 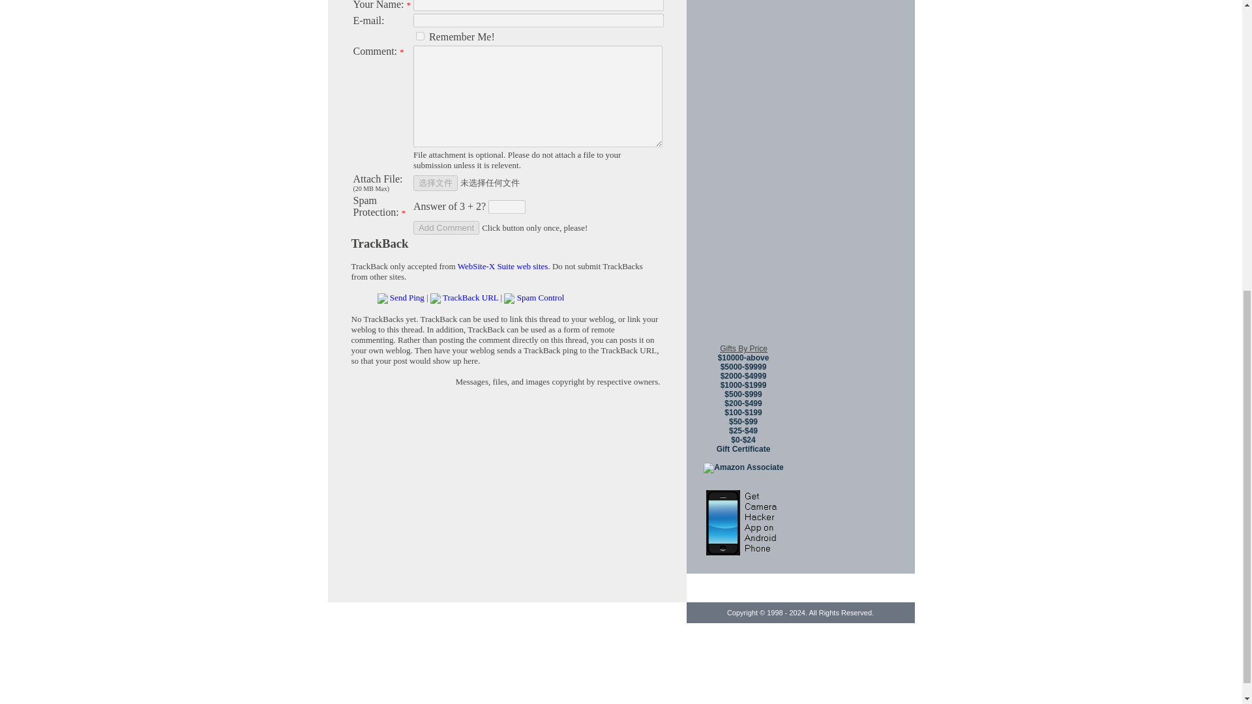 I want to click on Add Comment, so click(x=446, y=227).